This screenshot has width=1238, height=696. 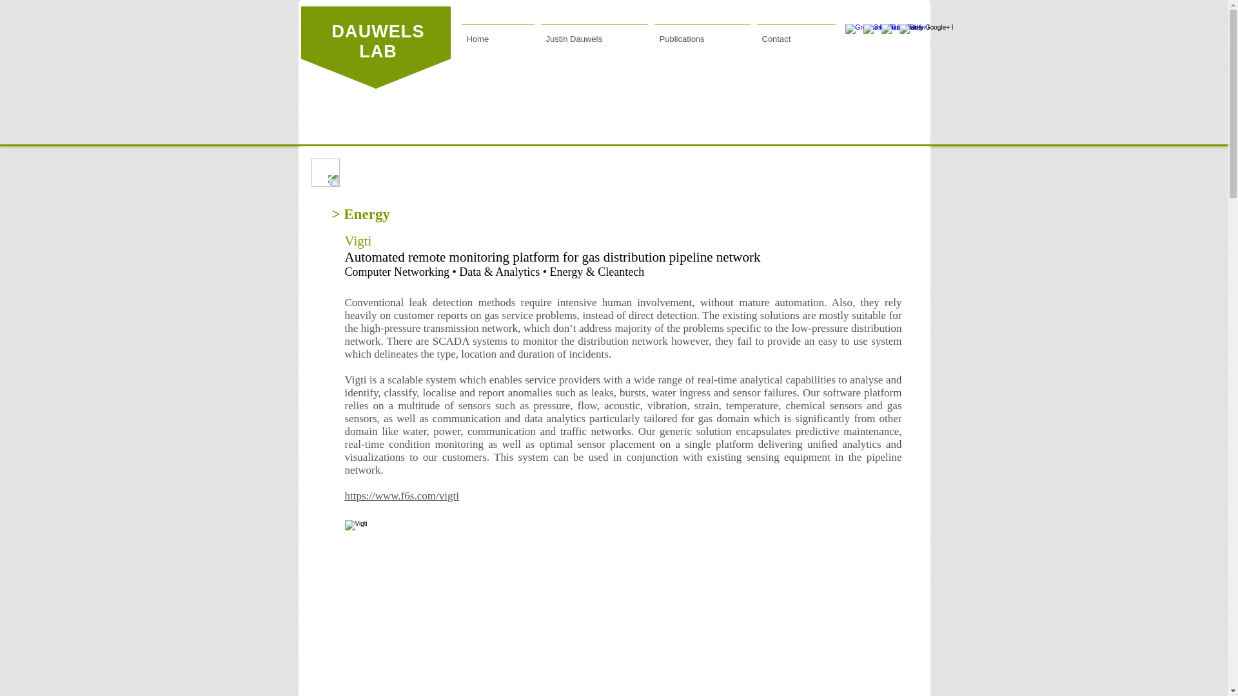 What do you see at coordinates (702, 33) in the screenshot?
I see `Publications` at bounding box center [702, 33].